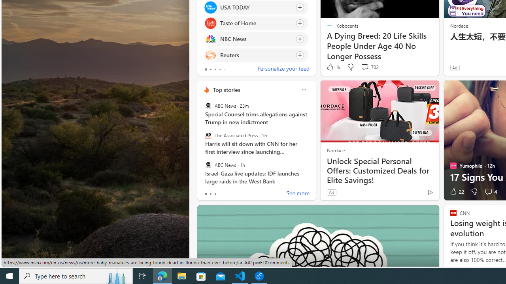  I want to click on ABC News, so click(208, 164).